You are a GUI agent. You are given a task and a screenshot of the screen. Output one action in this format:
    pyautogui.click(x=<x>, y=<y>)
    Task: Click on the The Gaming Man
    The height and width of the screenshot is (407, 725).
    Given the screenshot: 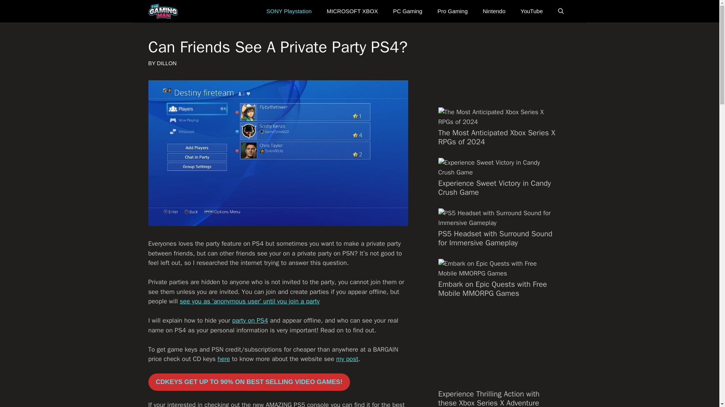 What is the action you would take?
    pyautogui.click(x=162, y=11)
    